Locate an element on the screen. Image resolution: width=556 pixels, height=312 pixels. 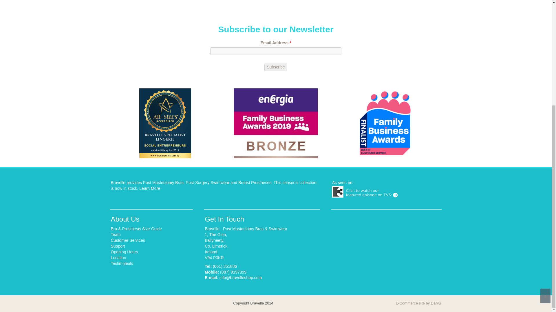
Team is located at coordinates (116, 234).